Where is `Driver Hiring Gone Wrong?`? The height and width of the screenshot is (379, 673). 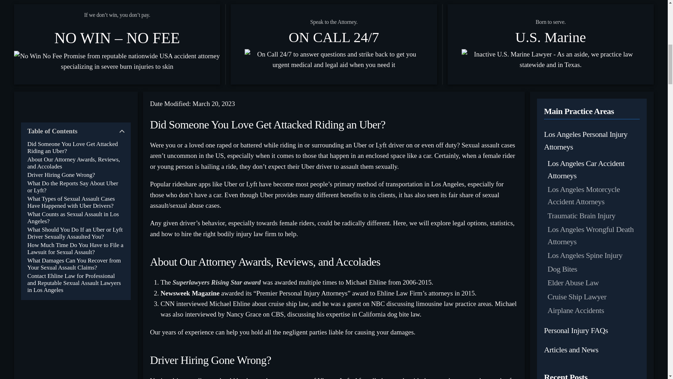 Driver Hiring Gone Wrong? is located at coordinates (61, 175).